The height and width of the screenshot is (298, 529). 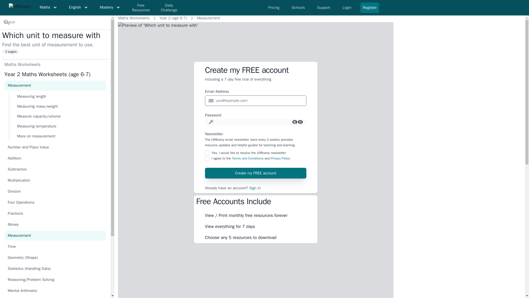 I want to click on English, so click(x=79, y=7).